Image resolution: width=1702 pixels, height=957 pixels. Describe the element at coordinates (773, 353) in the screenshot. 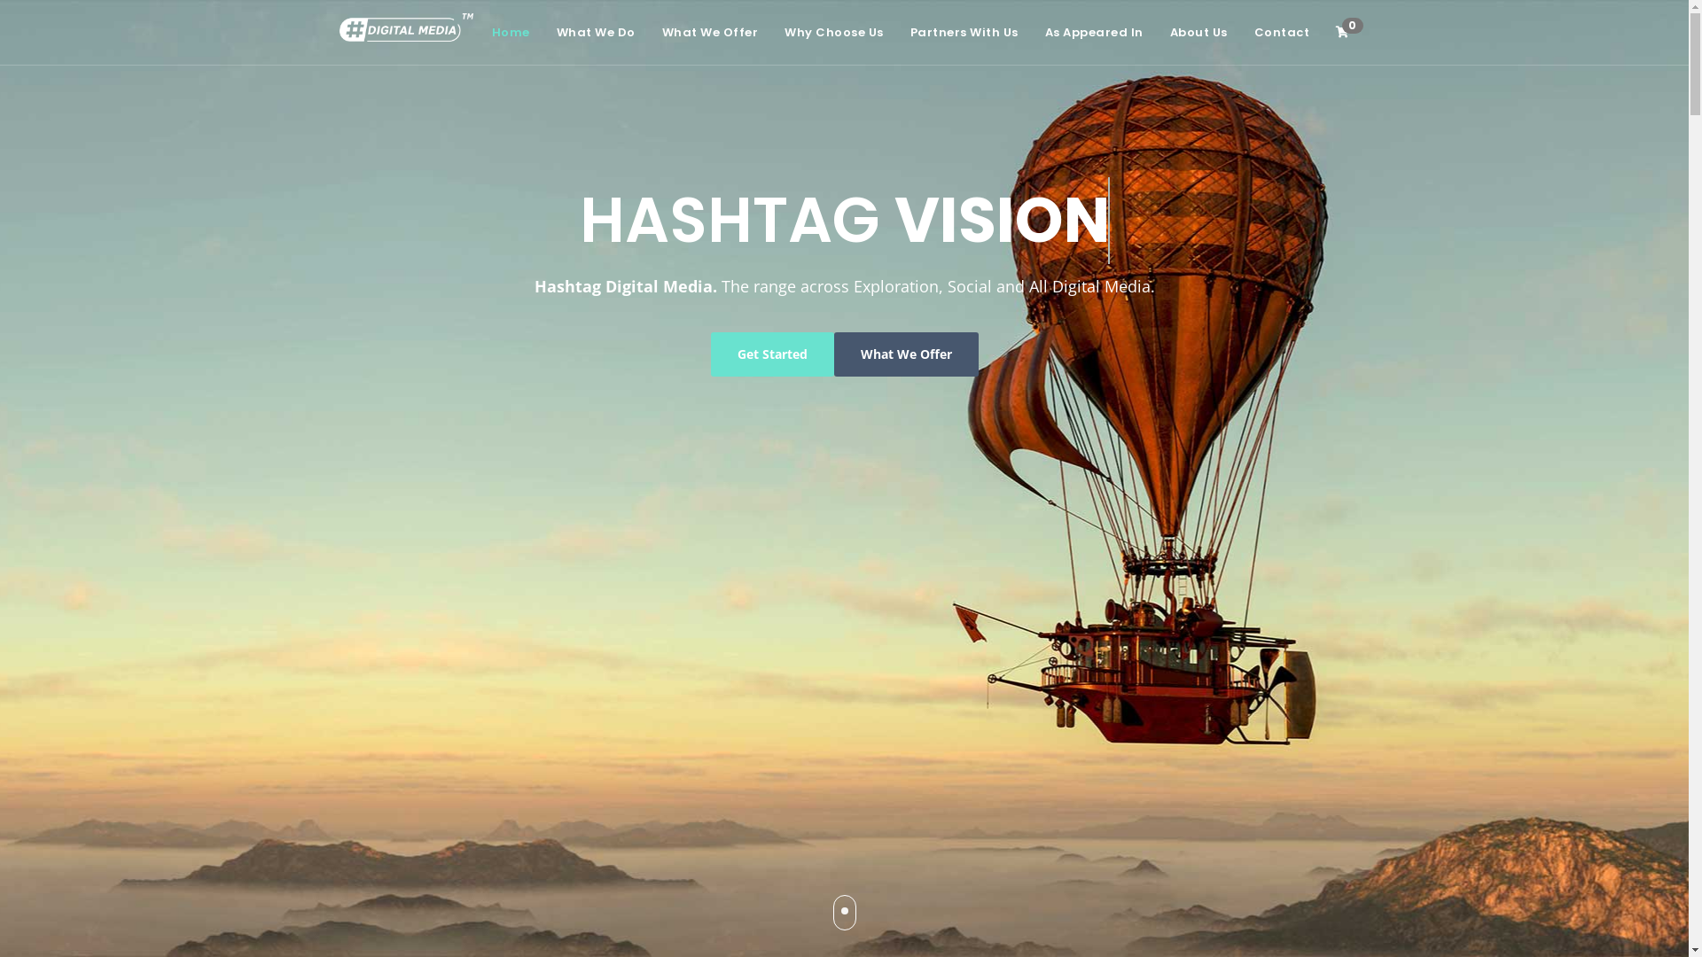

I see `Get Started` at that location.